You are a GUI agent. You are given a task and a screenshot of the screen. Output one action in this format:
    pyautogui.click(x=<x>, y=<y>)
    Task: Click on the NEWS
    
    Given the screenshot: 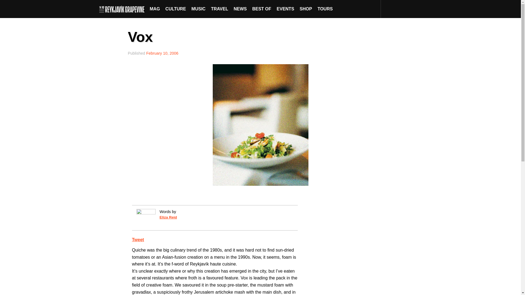 What is the action you would take?
    pyautogui.click(x=240, y=9)
    